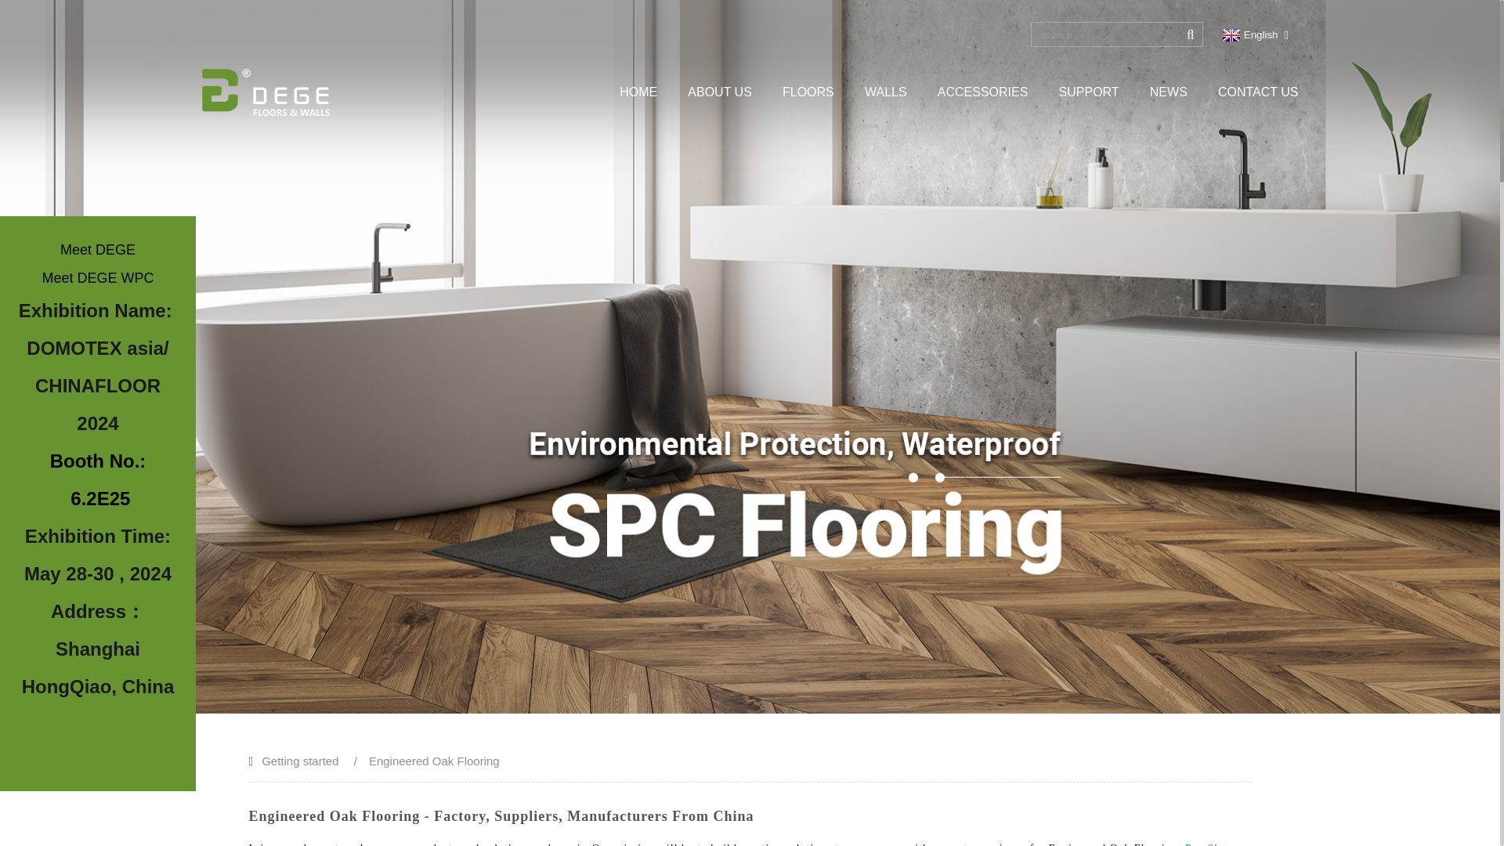  What do you see at coordinates (719, 92) in the screenshot?
I see `ABOUT US` at bounding box center [719, 92].